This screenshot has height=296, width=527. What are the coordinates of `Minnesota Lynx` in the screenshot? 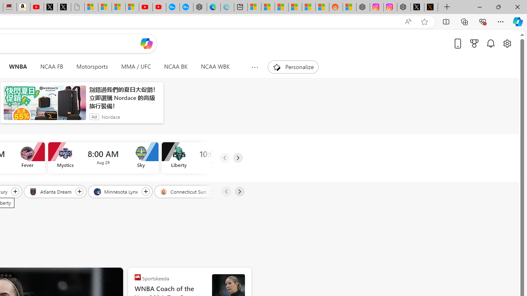 It's located at (116, 191).